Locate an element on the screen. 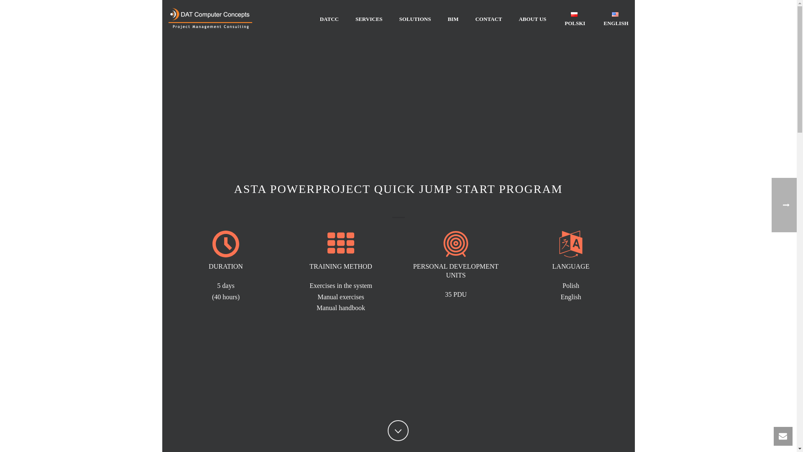  ABOUT US is located at coordinates (532, 19).